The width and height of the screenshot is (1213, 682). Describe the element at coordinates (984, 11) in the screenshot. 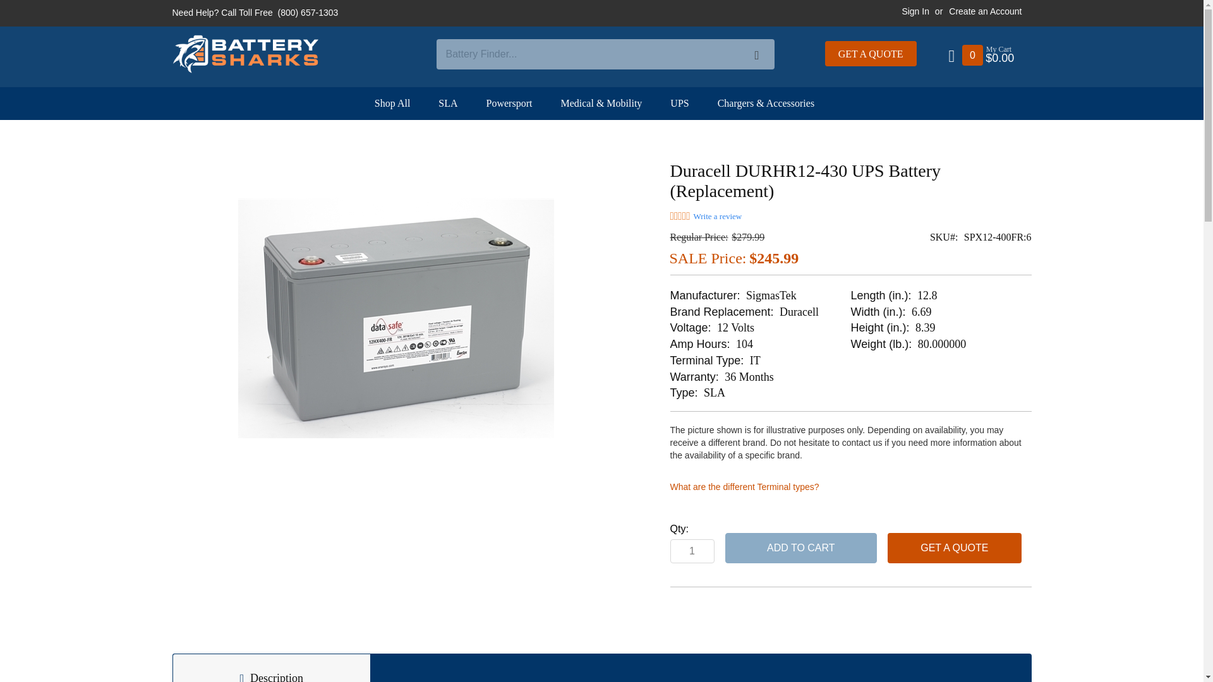

I see `Create an Account` at that location.